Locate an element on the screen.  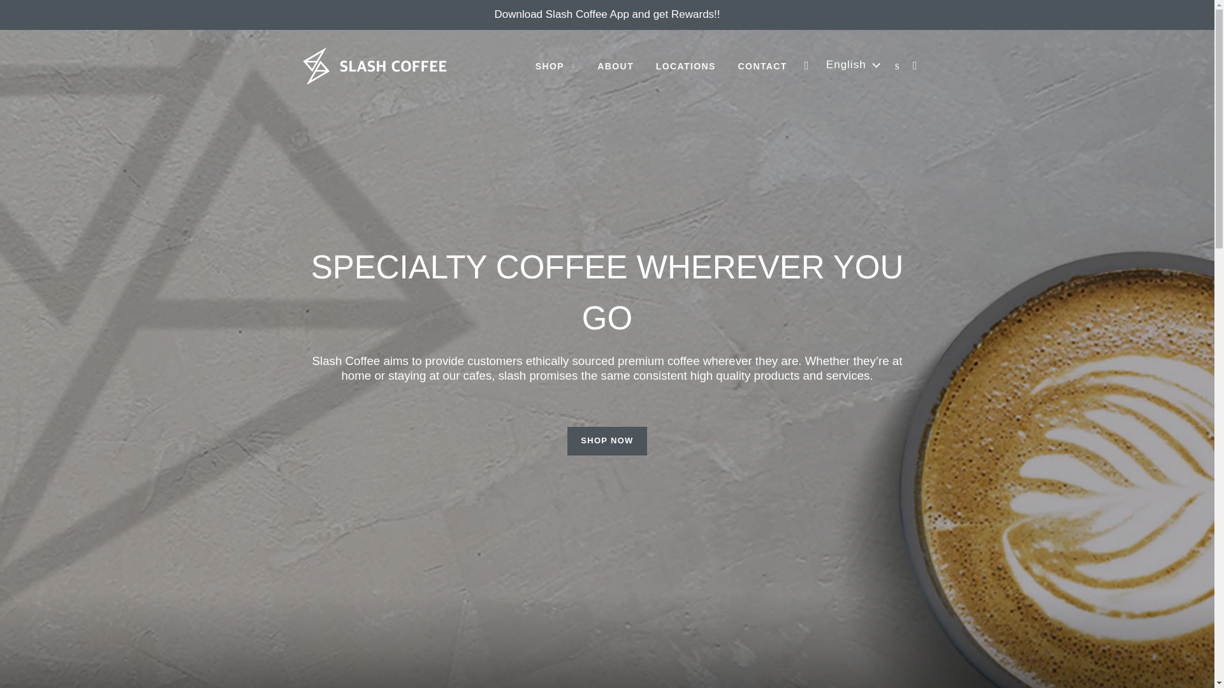
ABOUT is located at coordinates (615, 66).